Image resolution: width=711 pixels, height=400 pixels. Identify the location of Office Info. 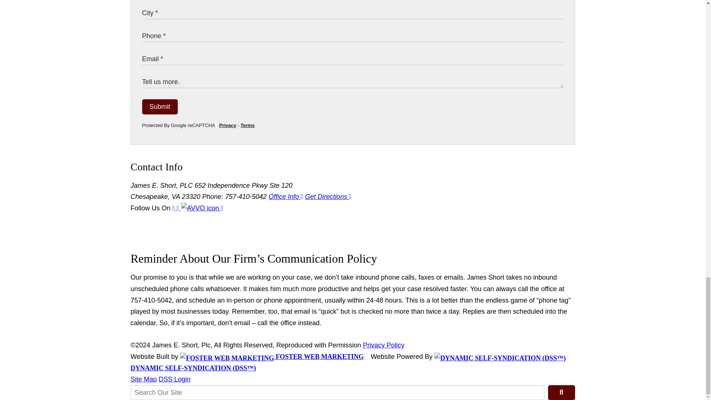
(286, 196).